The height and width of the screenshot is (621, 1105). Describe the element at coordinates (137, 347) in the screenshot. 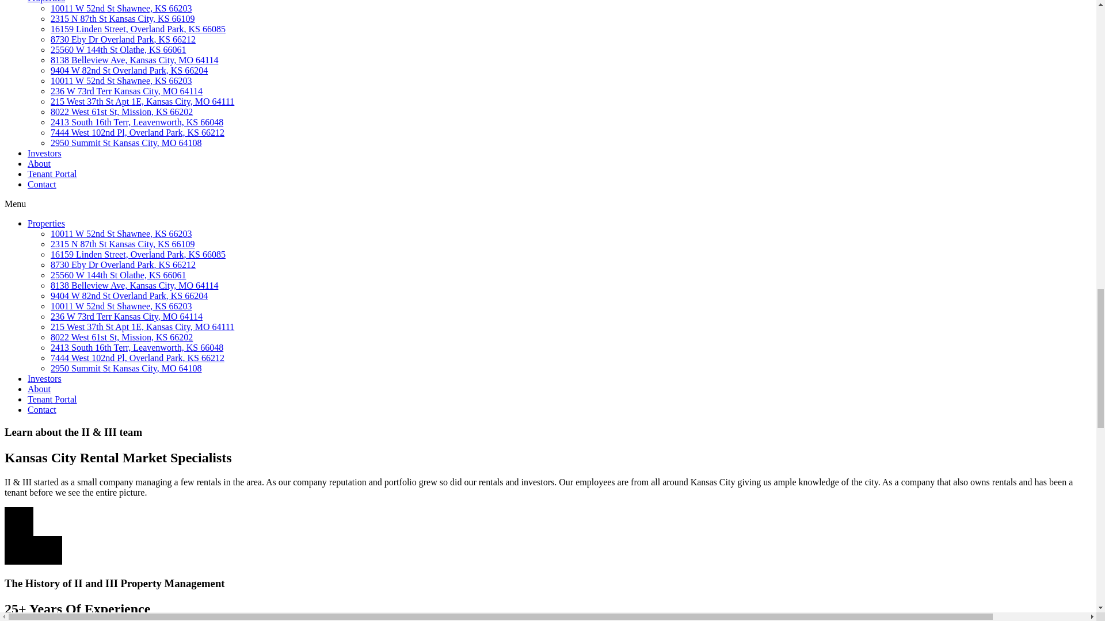

I see `2413 South 16th Terr, Leavenworth, KS 66048` at that location.